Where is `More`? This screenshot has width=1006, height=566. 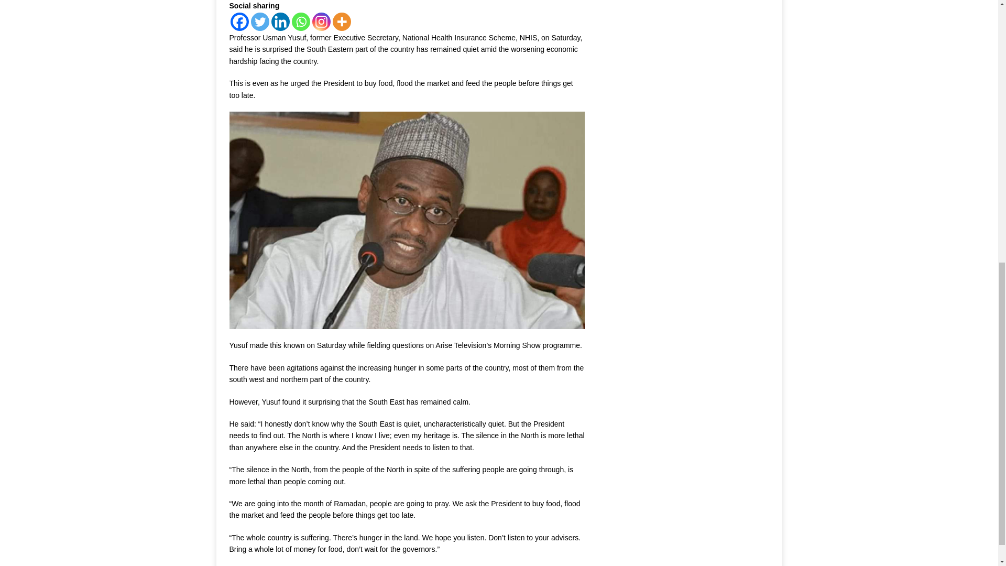 More is located at coordinates (341, 21).